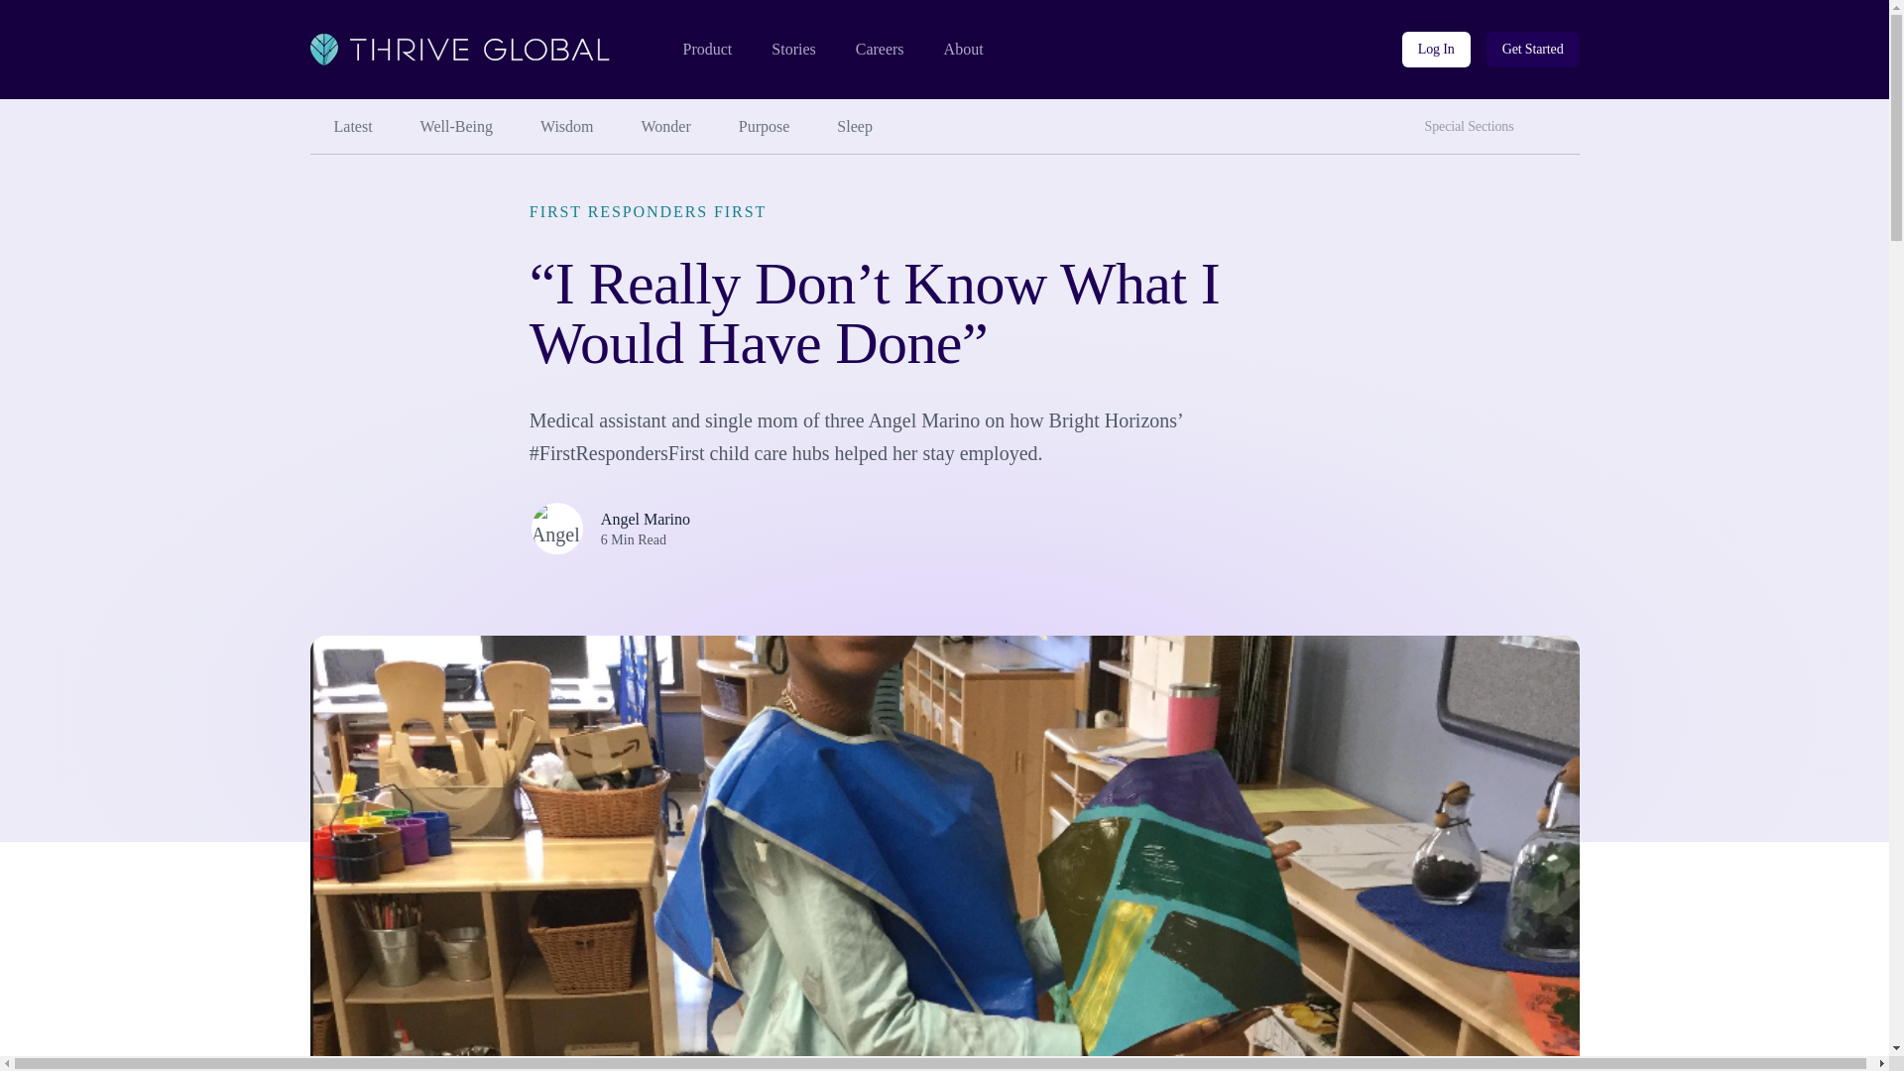 The width and height of the screenshot is (1904, 1071). What do you see at coordinates (456, 127) in the screenshot?
I see `Well-Being` at bounding box center [456, 127].